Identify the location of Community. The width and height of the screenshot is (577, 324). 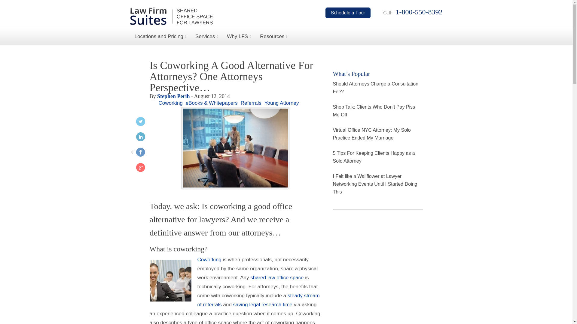
(209, 259).